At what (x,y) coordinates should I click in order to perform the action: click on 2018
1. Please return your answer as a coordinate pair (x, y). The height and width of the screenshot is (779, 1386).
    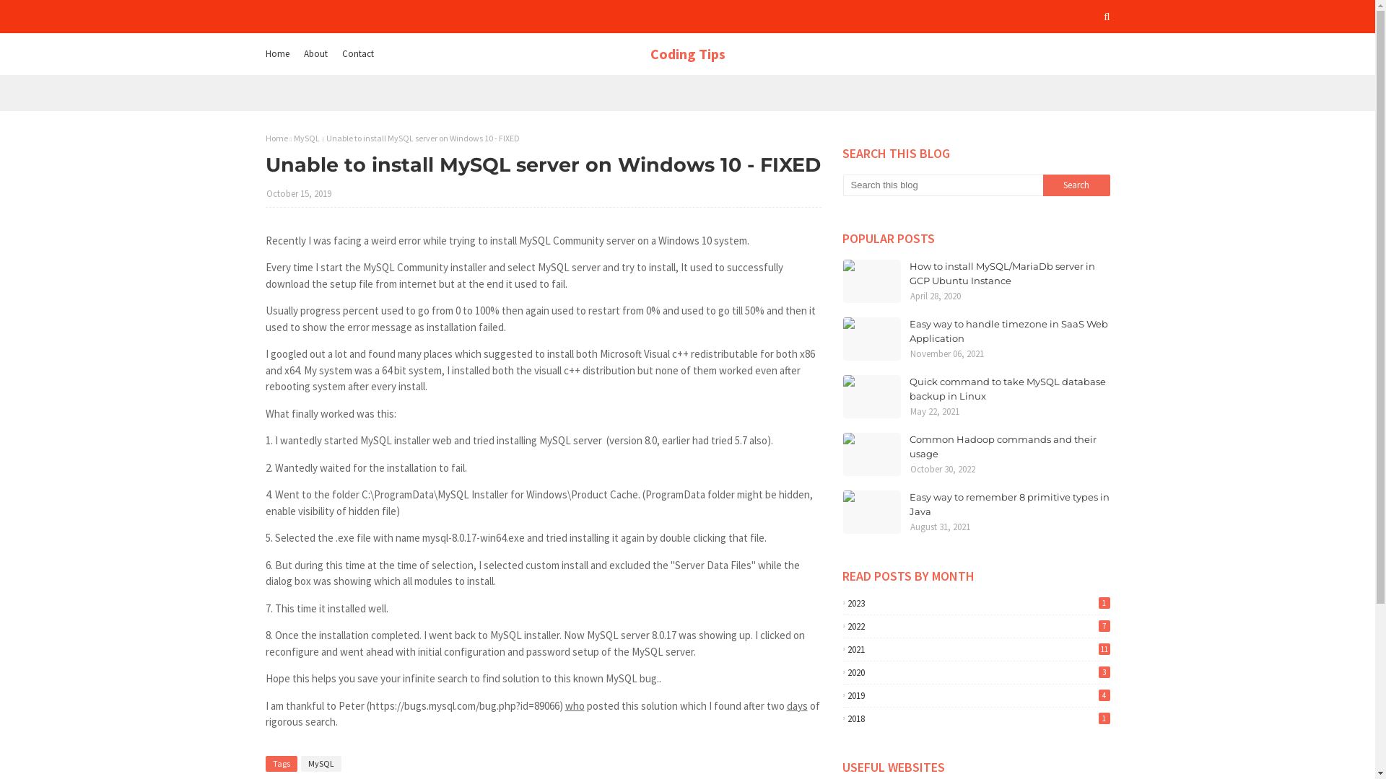
    Looking at the image, I should click on (977, 718).